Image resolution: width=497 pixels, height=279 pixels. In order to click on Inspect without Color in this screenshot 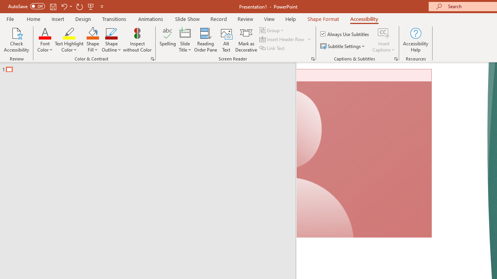, I will do `click(137, 40)`.